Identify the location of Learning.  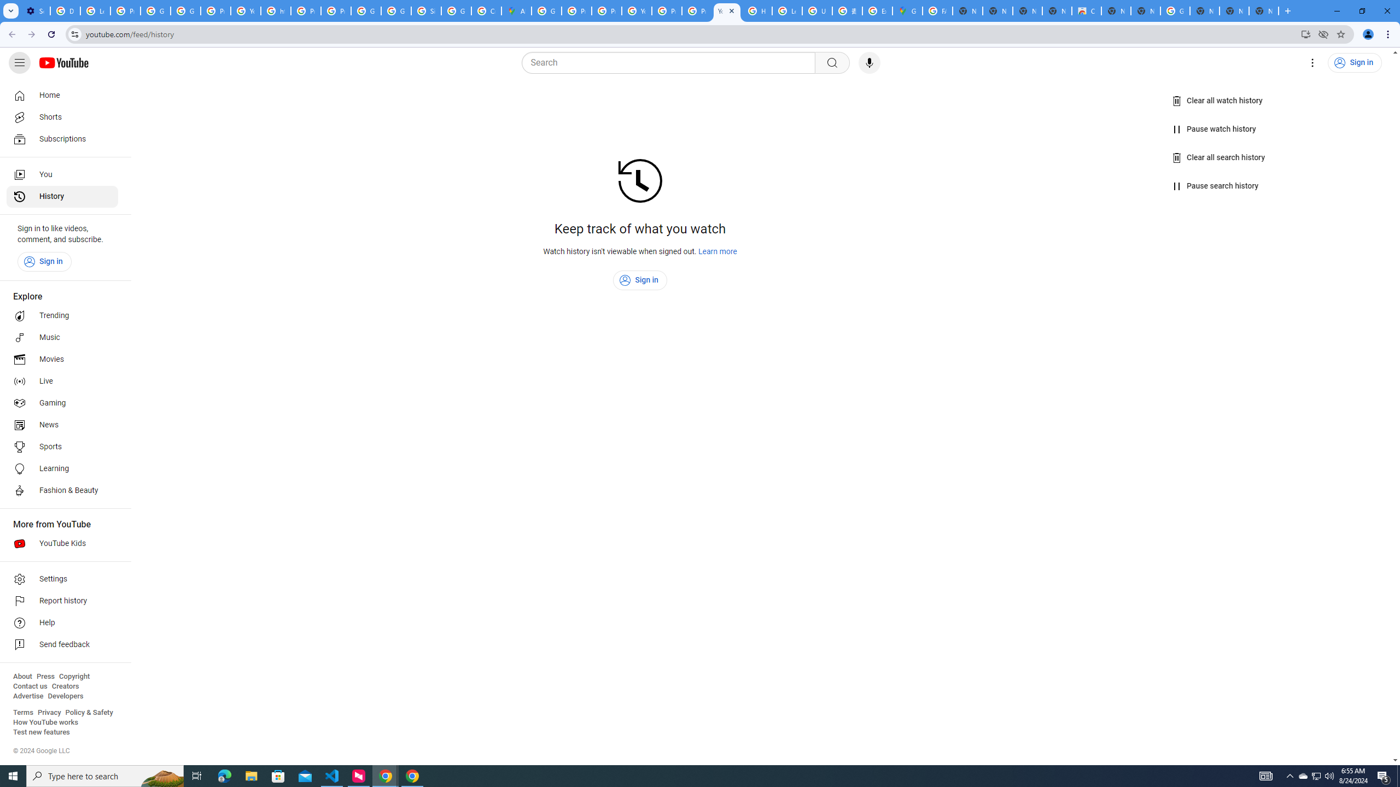
(62, 469).